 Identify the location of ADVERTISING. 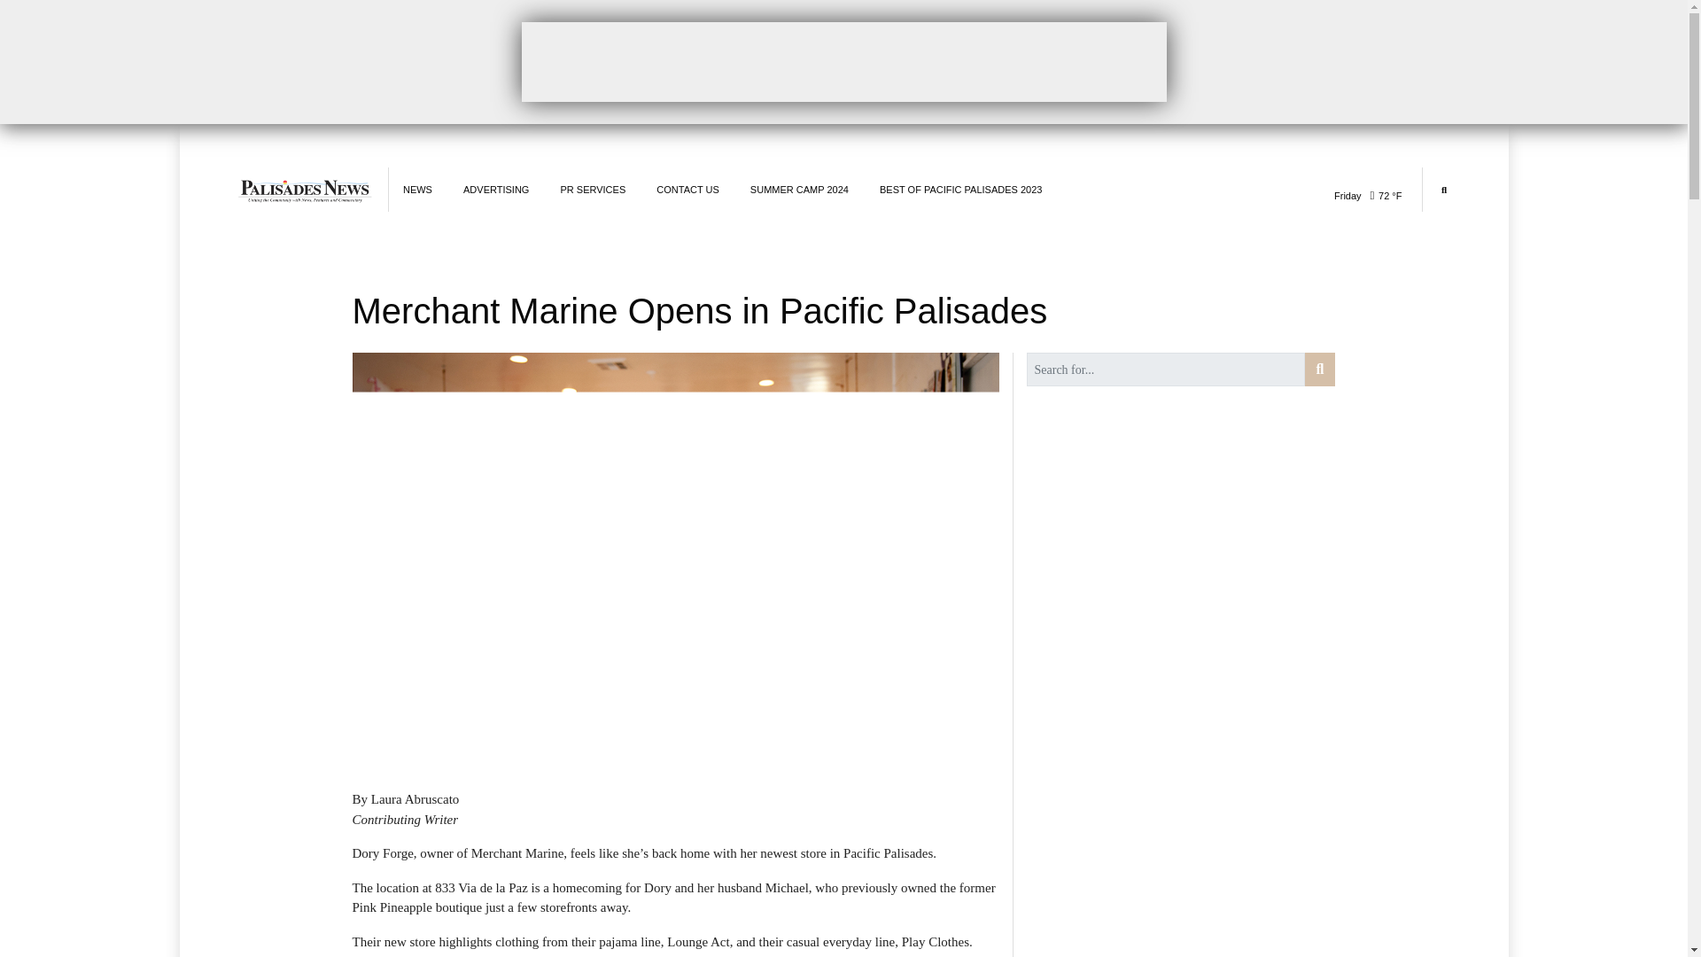
(496, 190).